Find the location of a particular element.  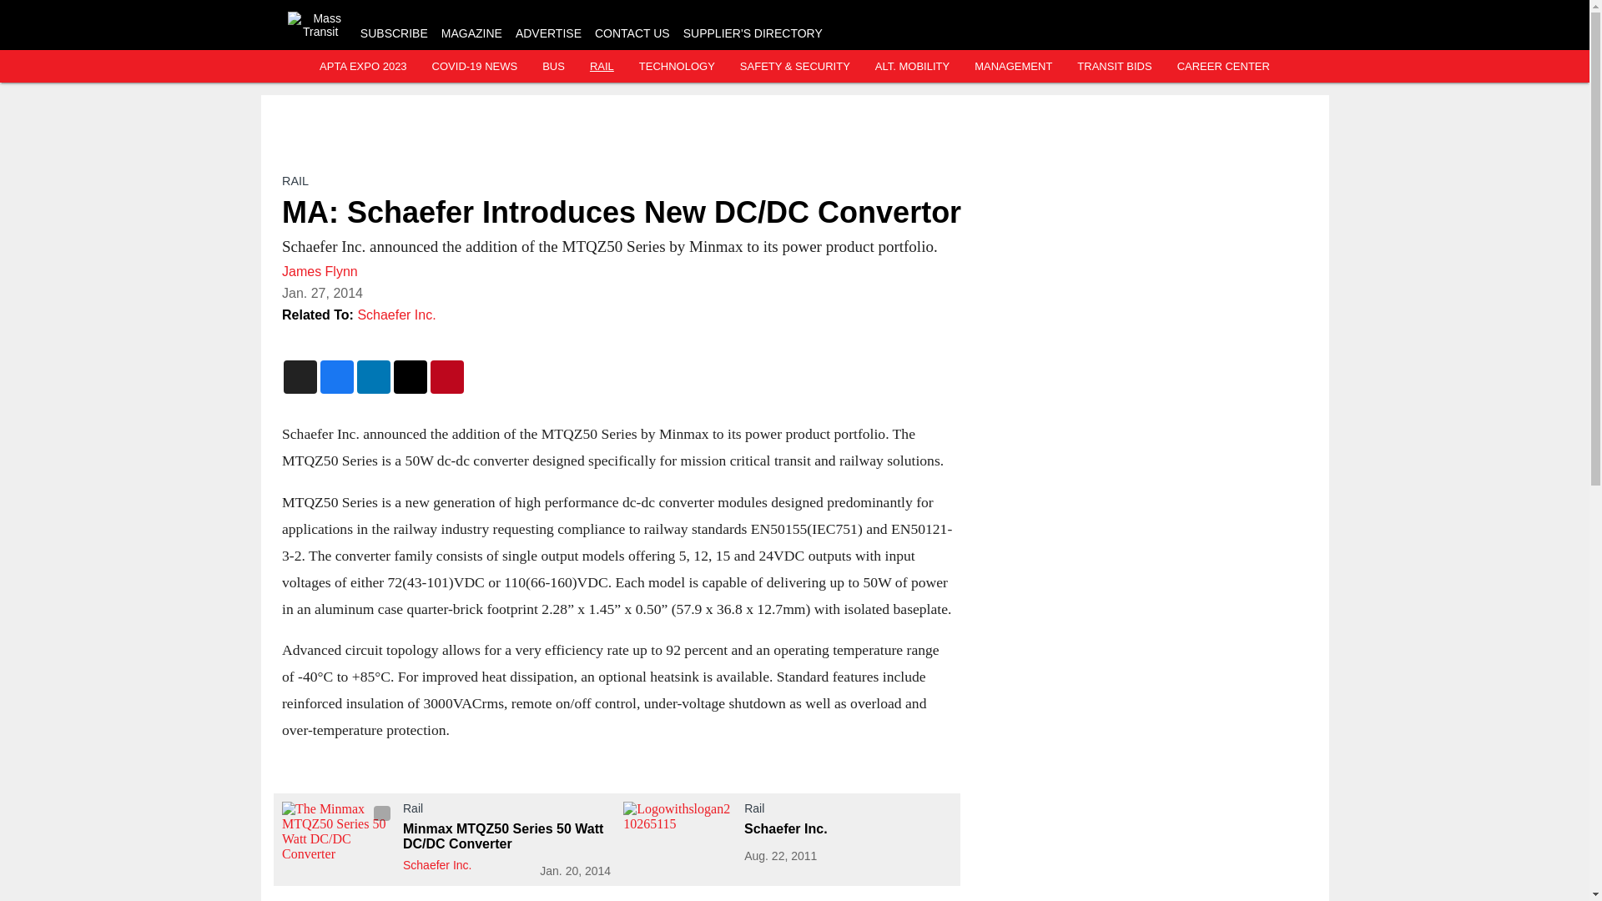

SUPPLIER'S DIRECTORY is located at coordinates (753, 33).